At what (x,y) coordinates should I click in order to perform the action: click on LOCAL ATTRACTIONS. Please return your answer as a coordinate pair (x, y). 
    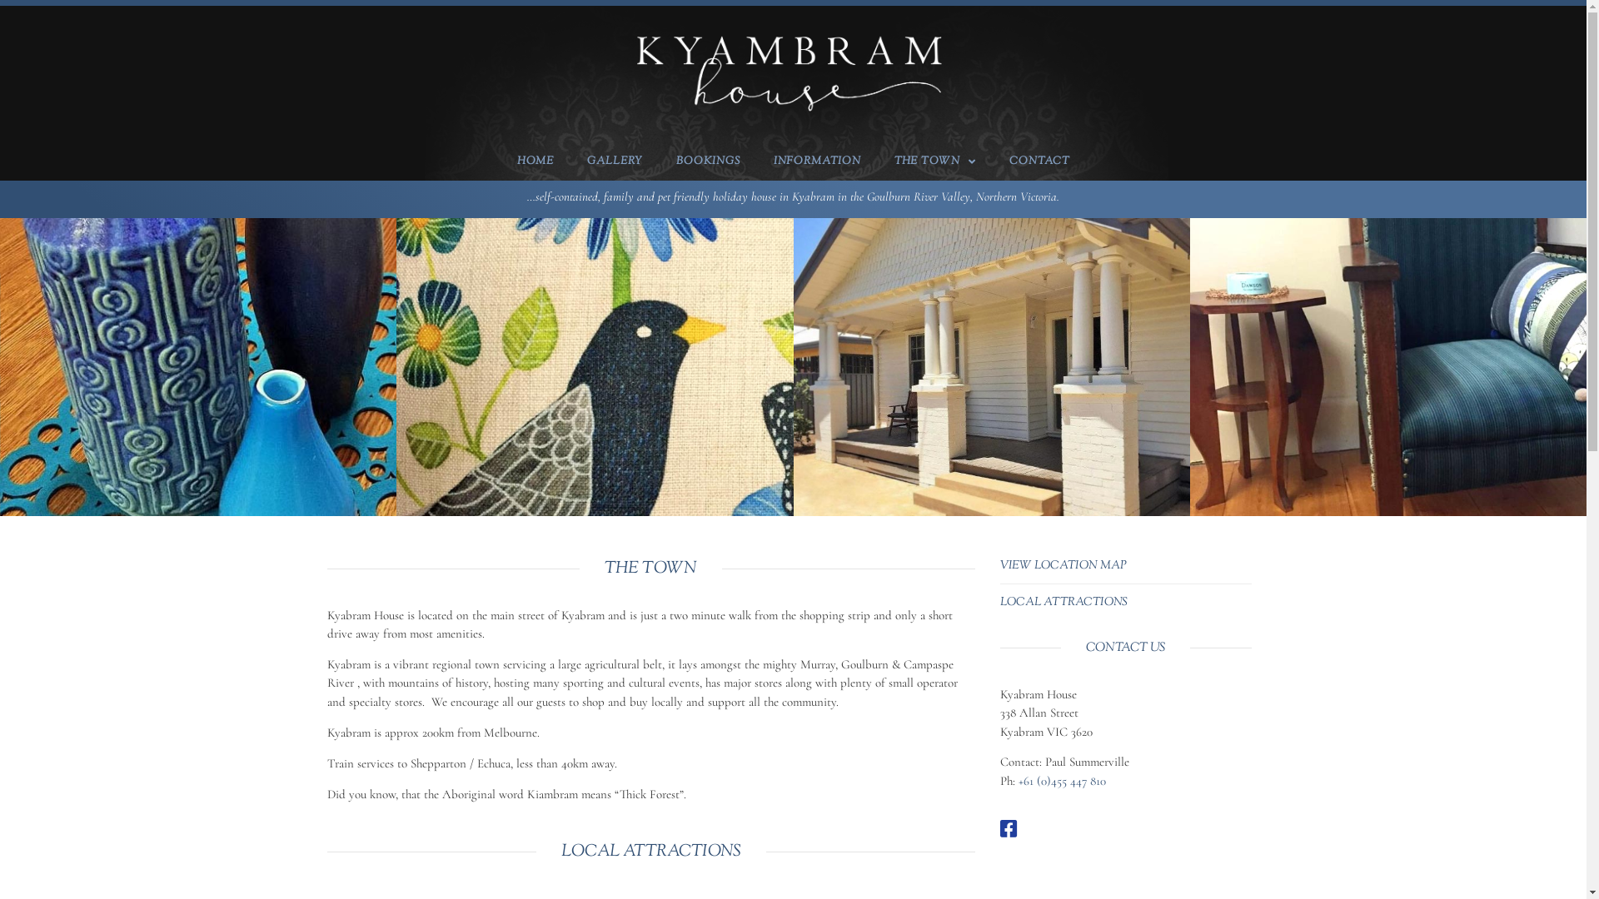
    Looking at the image, I should click on (1063, 603).